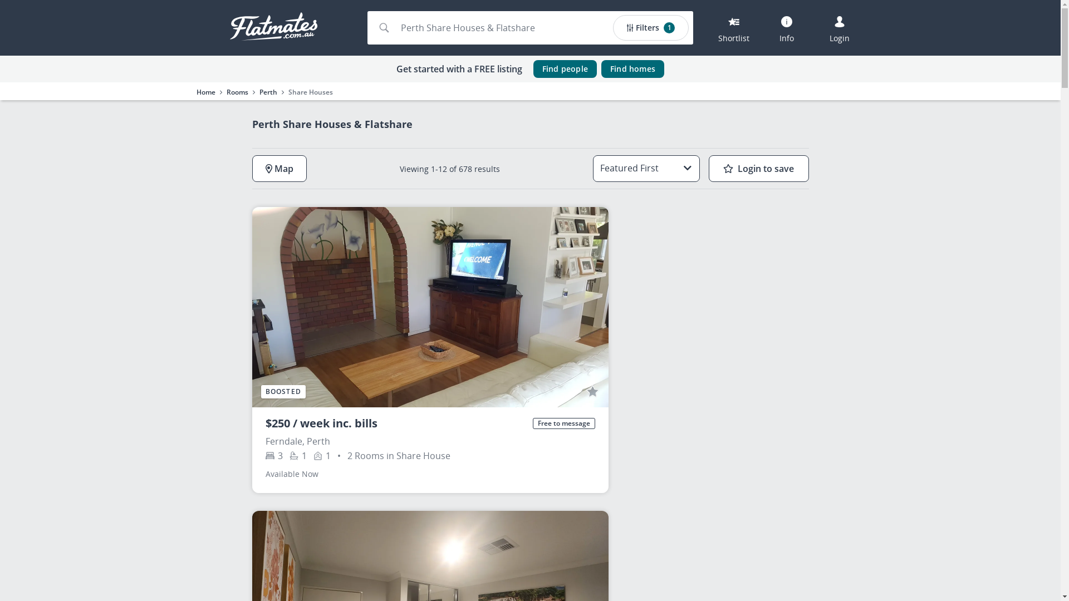 This screenshot has width=1069, height=601. Describe the element at coordinates (734, 28) in the screenshot. I see `Shortlist` at that location.